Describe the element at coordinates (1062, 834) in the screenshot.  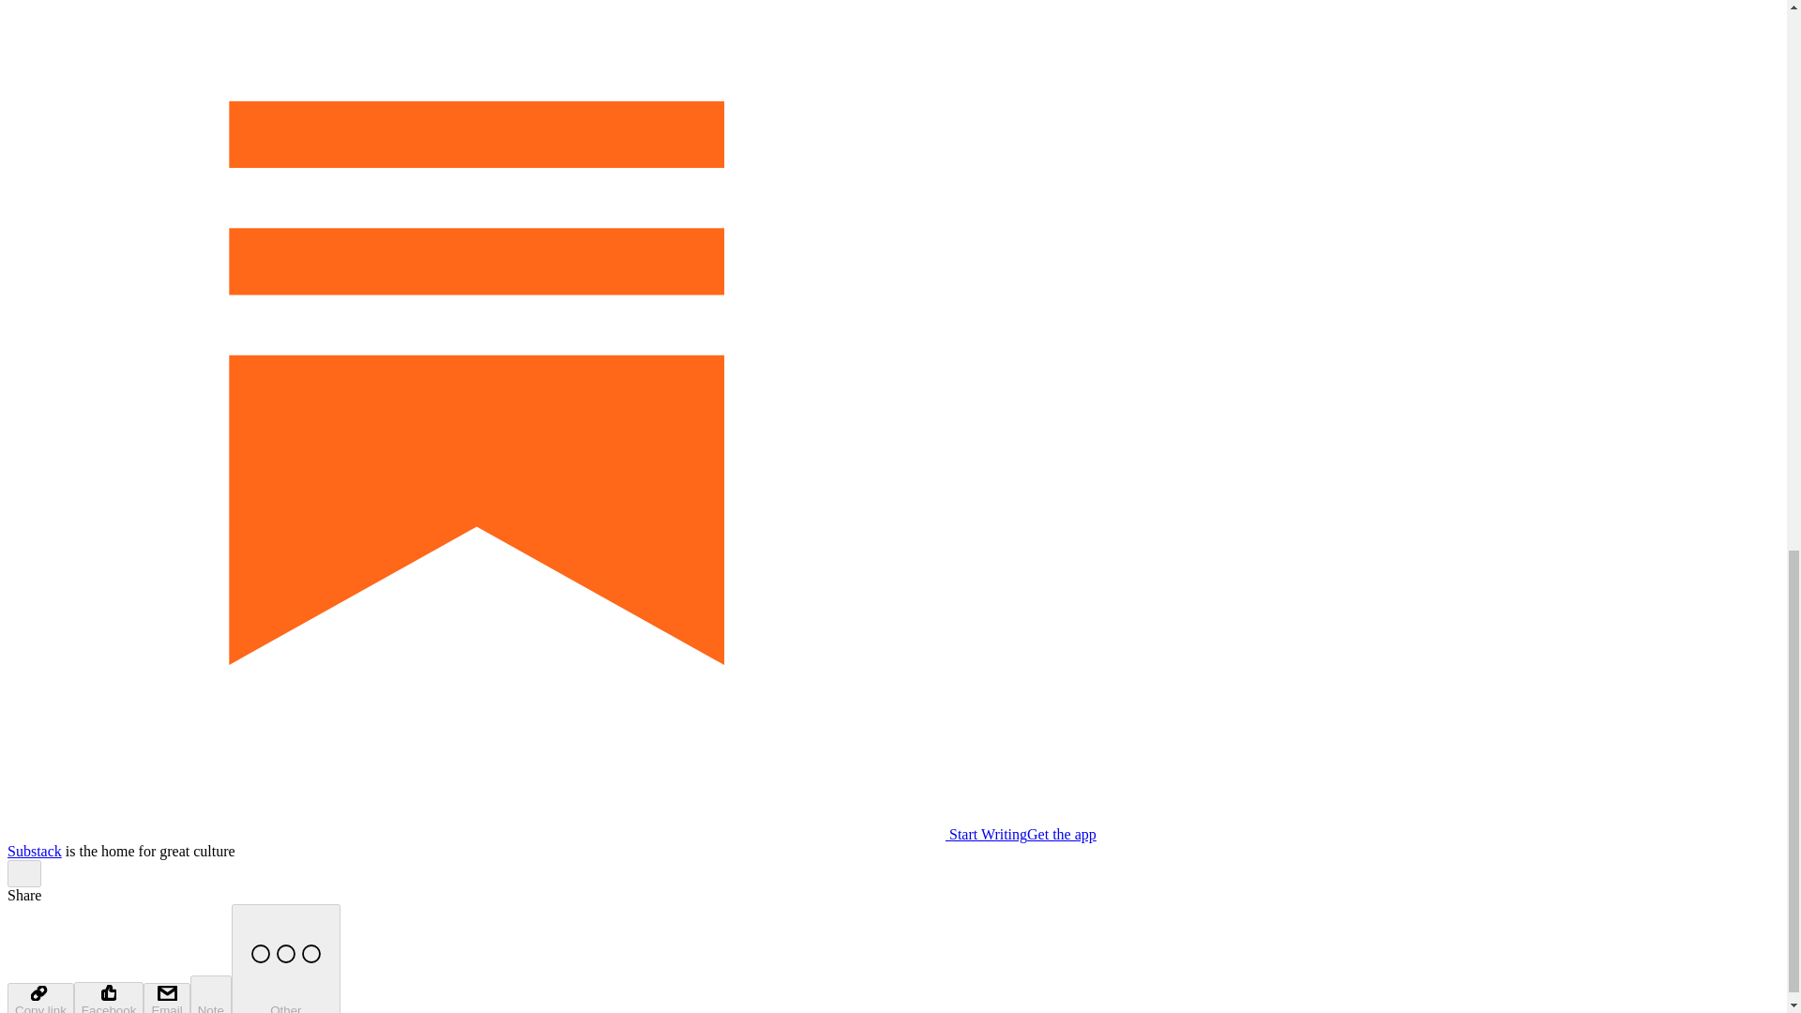
I see `Get the app` at that location.